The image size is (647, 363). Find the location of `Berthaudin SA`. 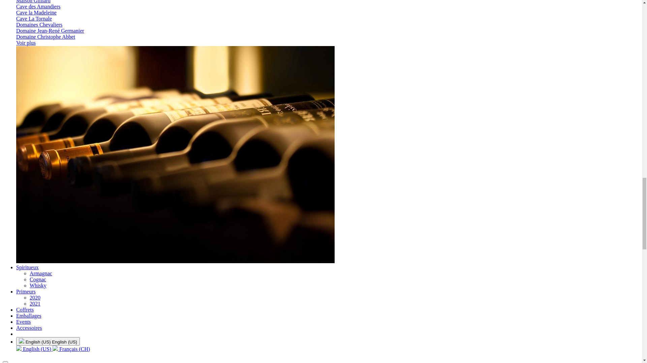

Berthaudin SA is located at coordinates (28, 44).